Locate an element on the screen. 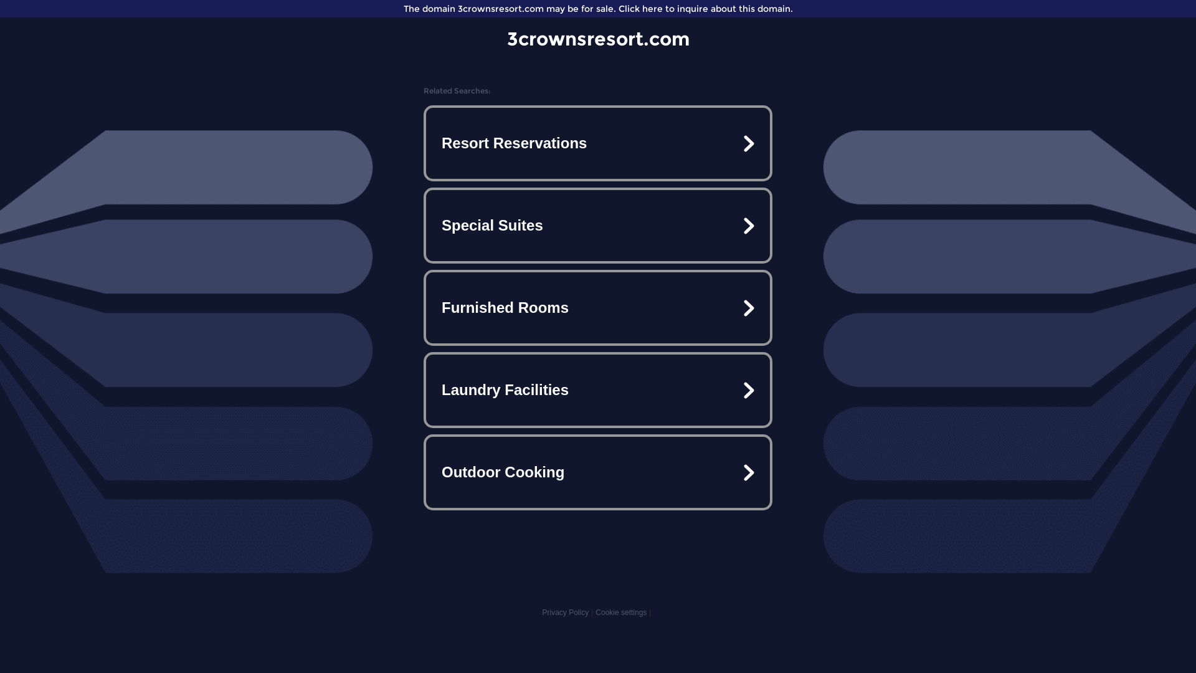 The height and width of the screenshot is (673, 1196). Special Suites is located at coordinates (598, 226).